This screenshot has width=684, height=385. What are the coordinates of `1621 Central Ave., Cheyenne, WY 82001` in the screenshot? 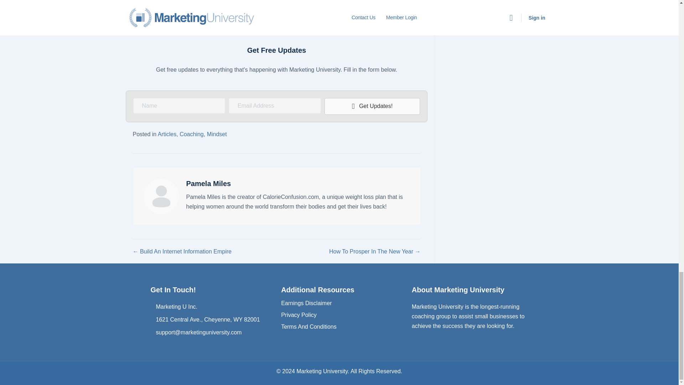 It's located at (208, 319).